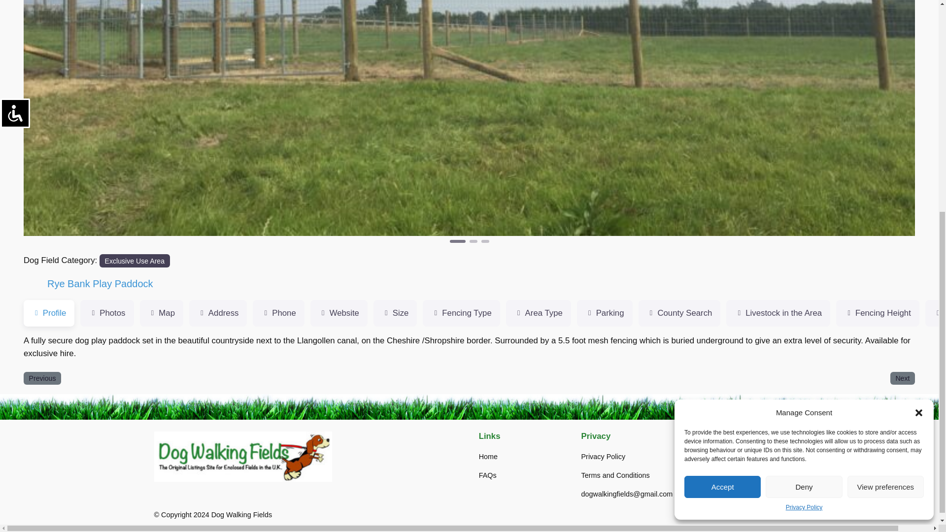  Describe the element at coordinates (278, 313) in the screenshot. I see `Phone` at that location.